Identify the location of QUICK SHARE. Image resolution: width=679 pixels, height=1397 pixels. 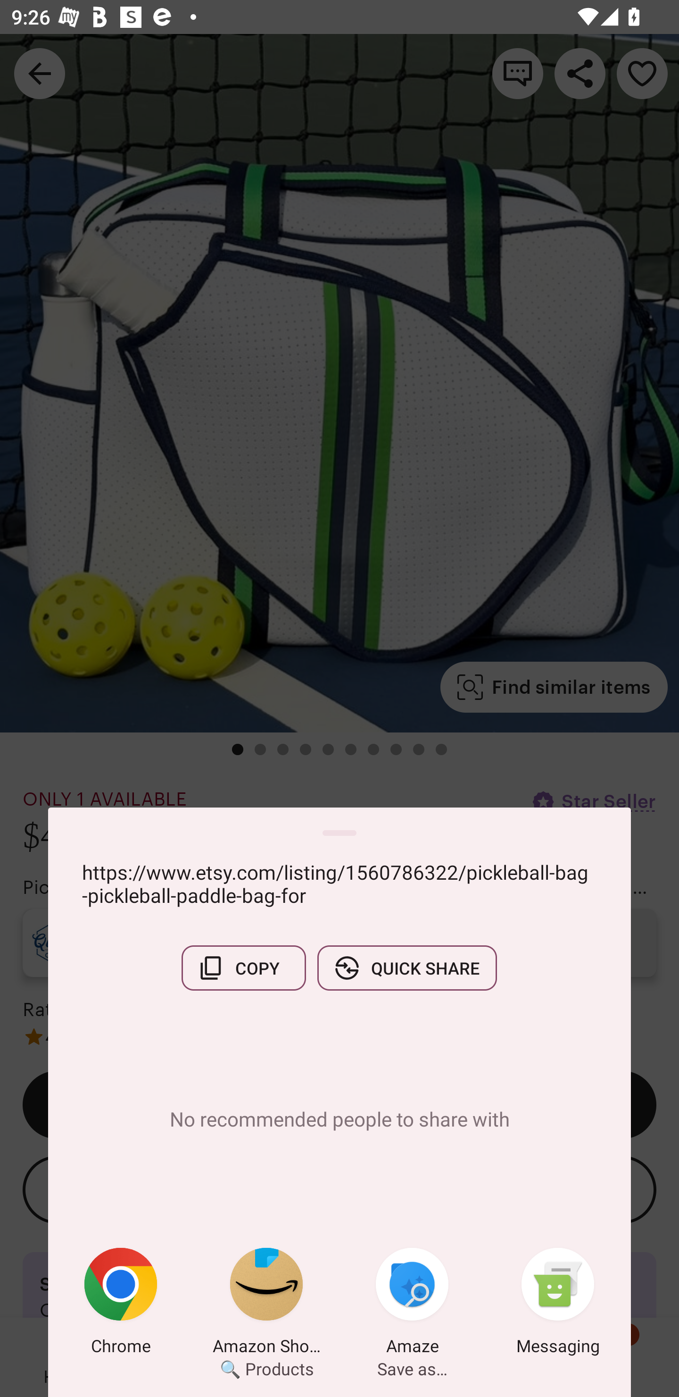
(407, 968).